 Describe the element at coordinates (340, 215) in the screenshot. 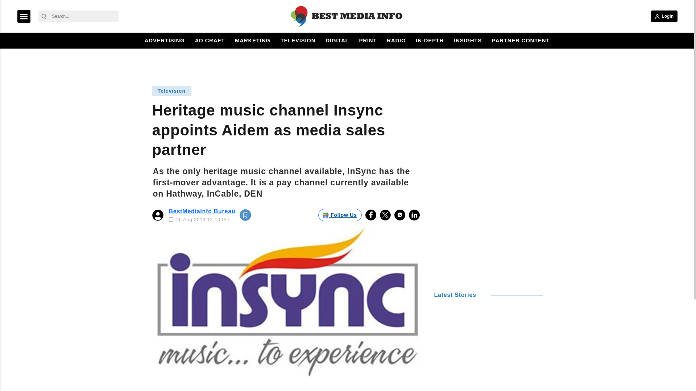

I see `Follow Us` at that location.